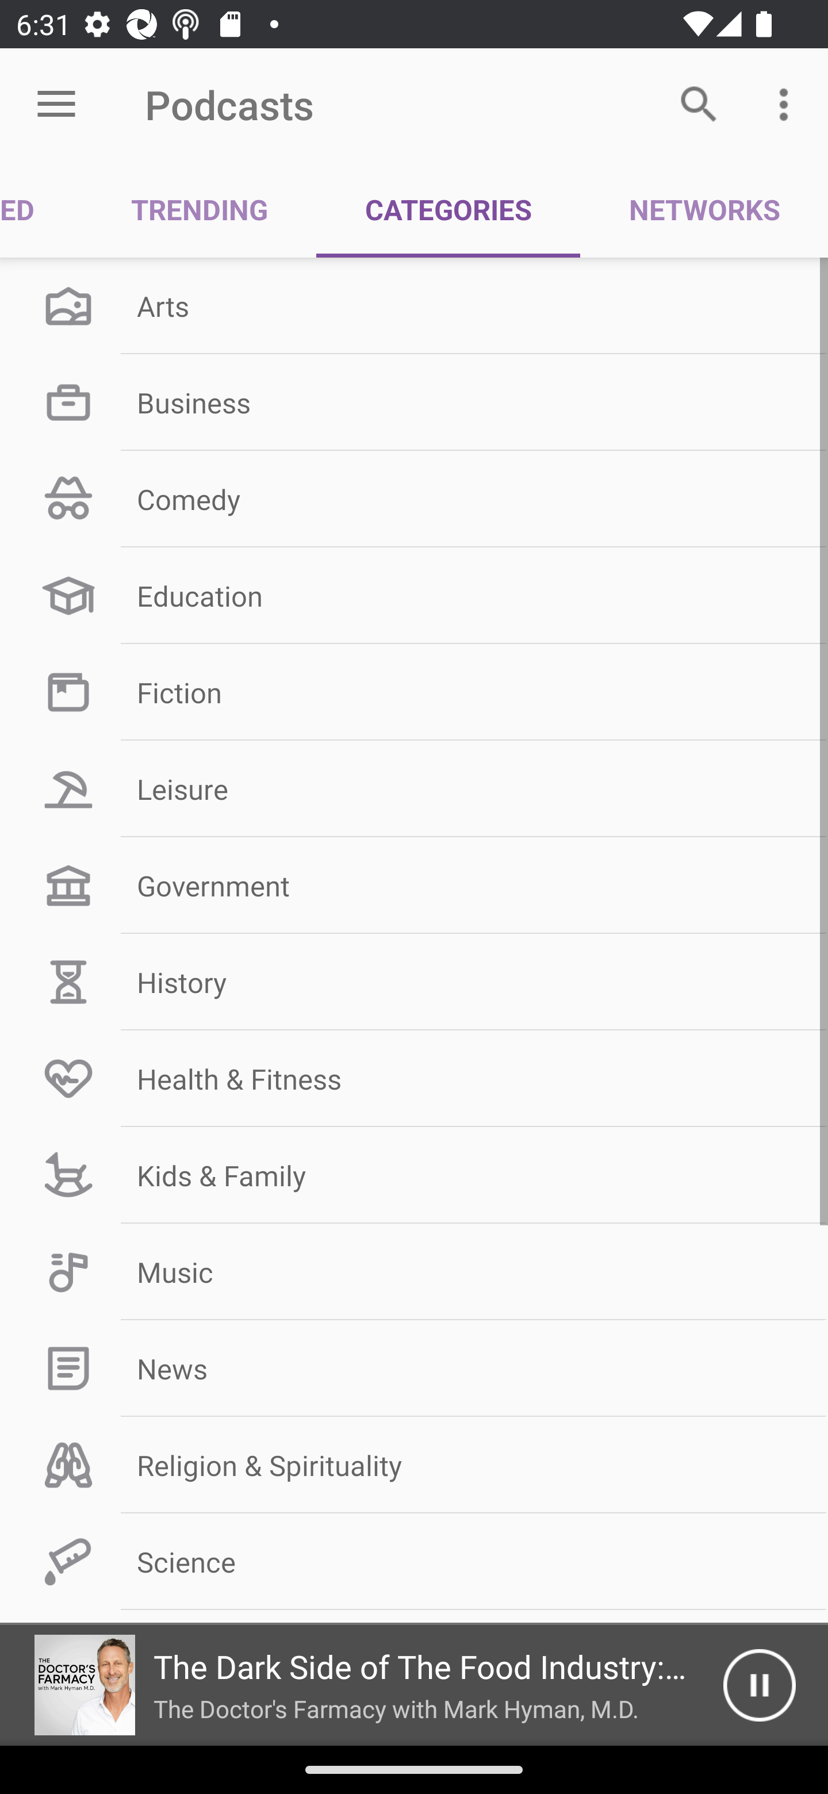 The width and height of the screenshot is (828, 1794). Describe the element at coordinates (414, 982) in the screenshot. I see `History` at that location.